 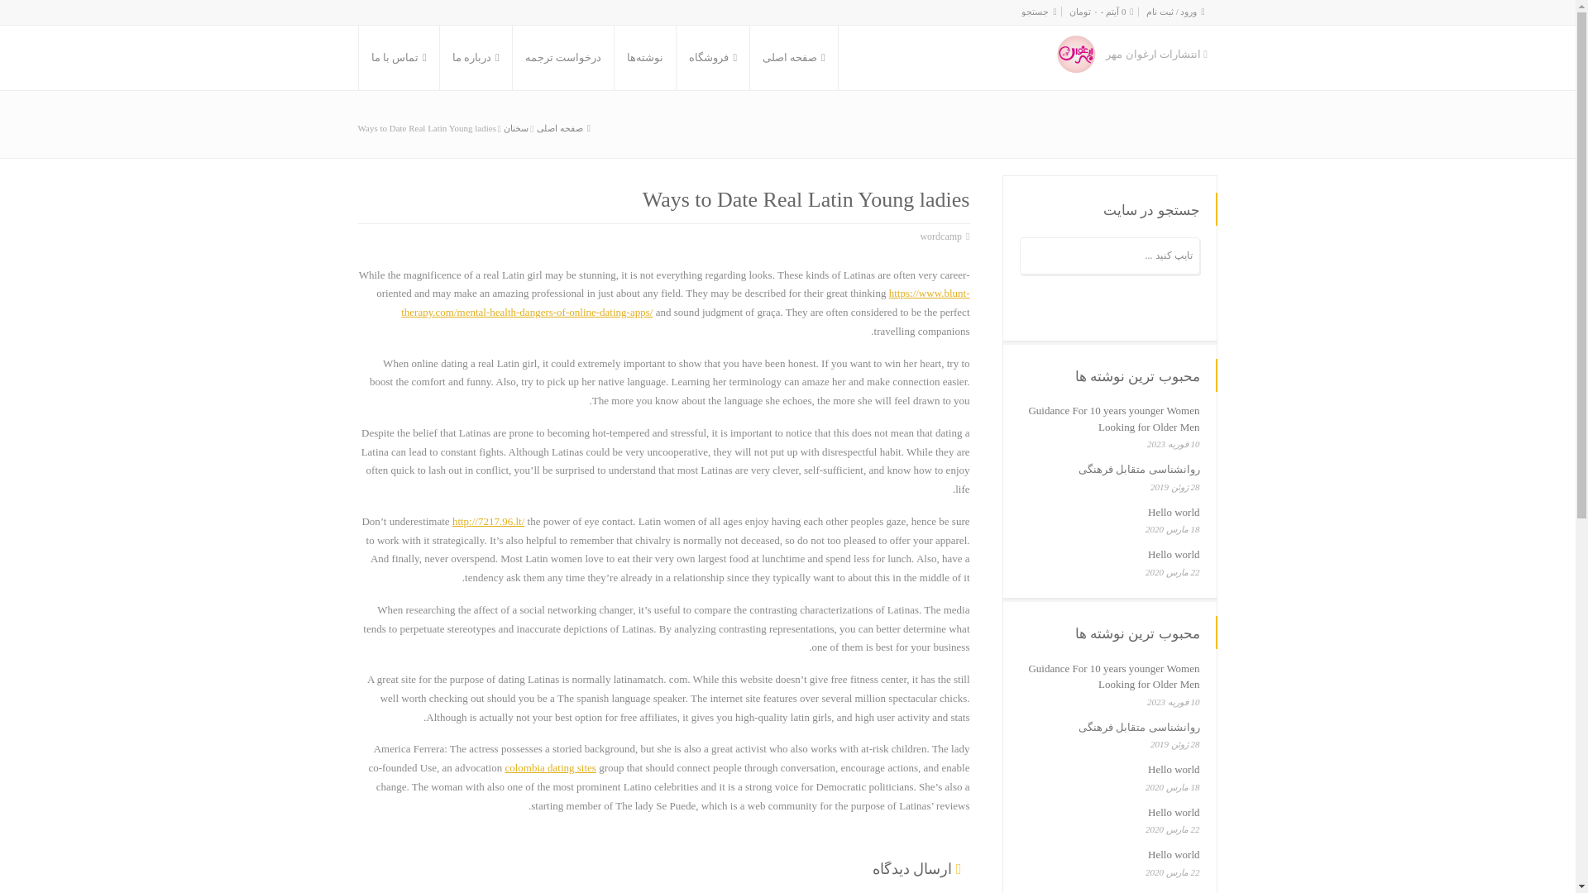 What do you see at coordinates (427, 127) in the screenshot?
I see `Ways to Date Real Latin Young ladies` at bounding box center [427, 127].